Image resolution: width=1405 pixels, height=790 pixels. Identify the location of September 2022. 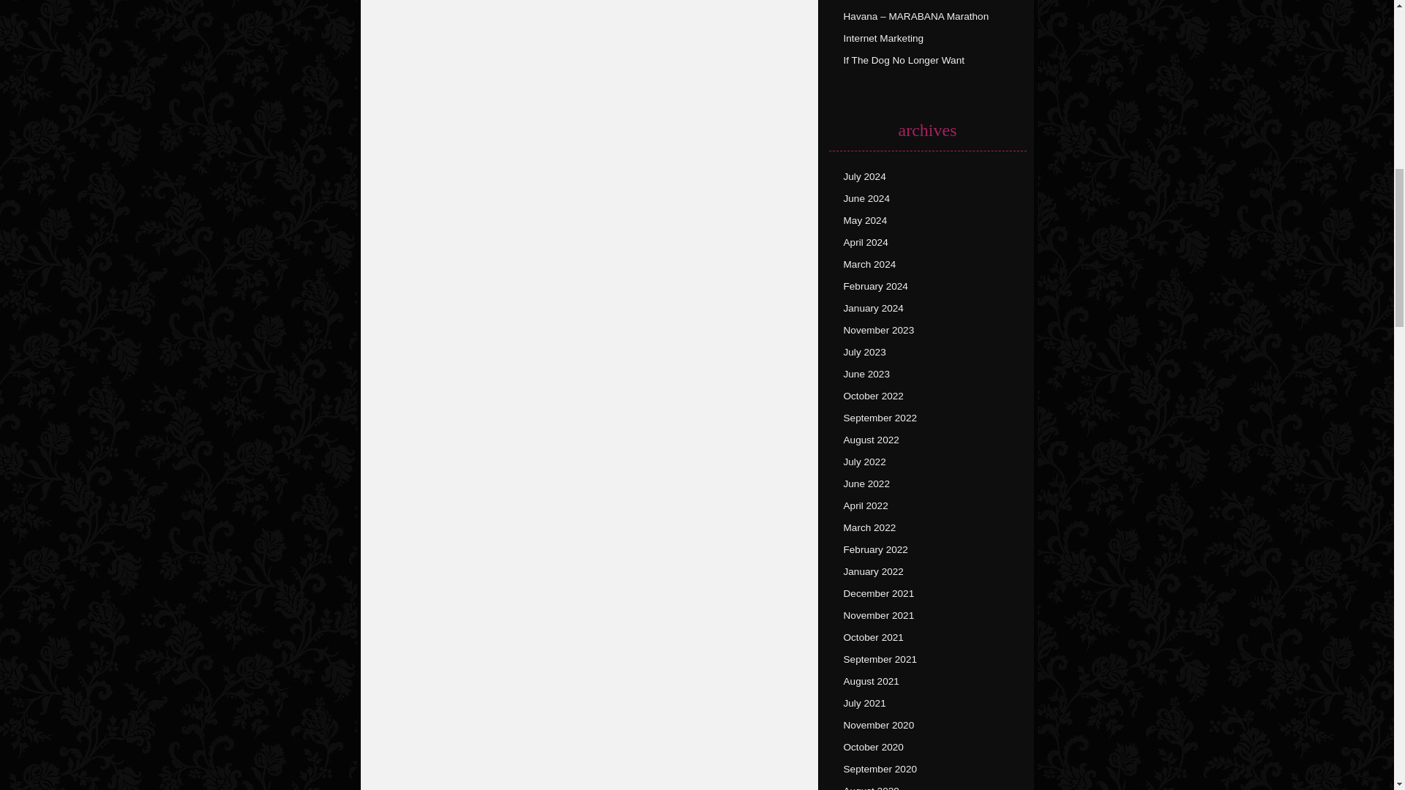
(880, 417).